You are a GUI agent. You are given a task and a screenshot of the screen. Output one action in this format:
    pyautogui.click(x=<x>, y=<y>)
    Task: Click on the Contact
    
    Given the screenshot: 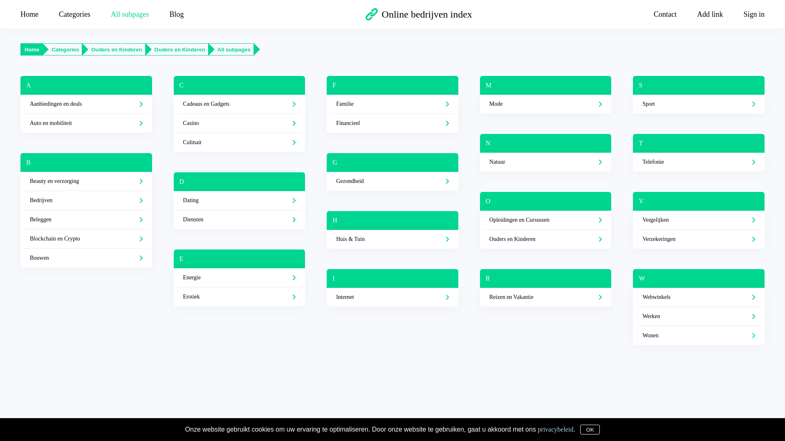 What is the action you would take?
    pyautogui.click(x=665, y=14)
    